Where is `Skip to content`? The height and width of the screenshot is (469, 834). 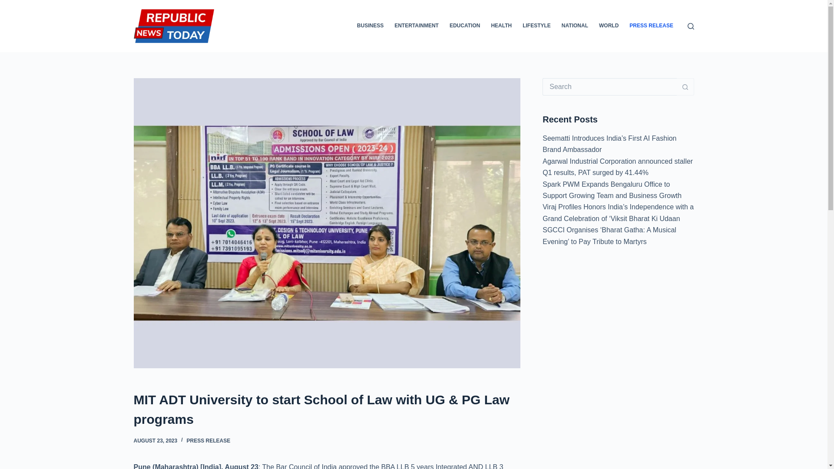 Skip to content is located at coordinates (9, 4).